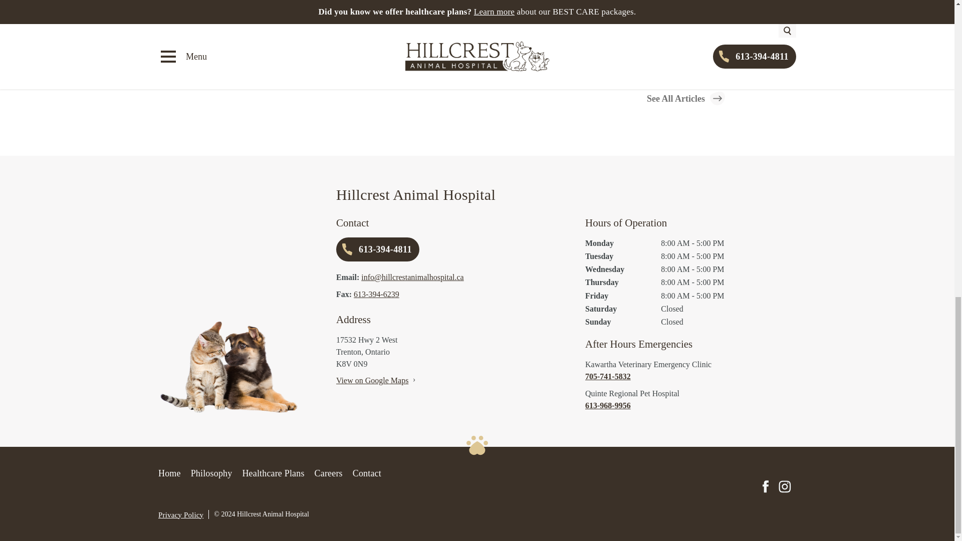  Describe the element at coordinates (685, 98) in the screenshot. I see `See All Articles` at that location.